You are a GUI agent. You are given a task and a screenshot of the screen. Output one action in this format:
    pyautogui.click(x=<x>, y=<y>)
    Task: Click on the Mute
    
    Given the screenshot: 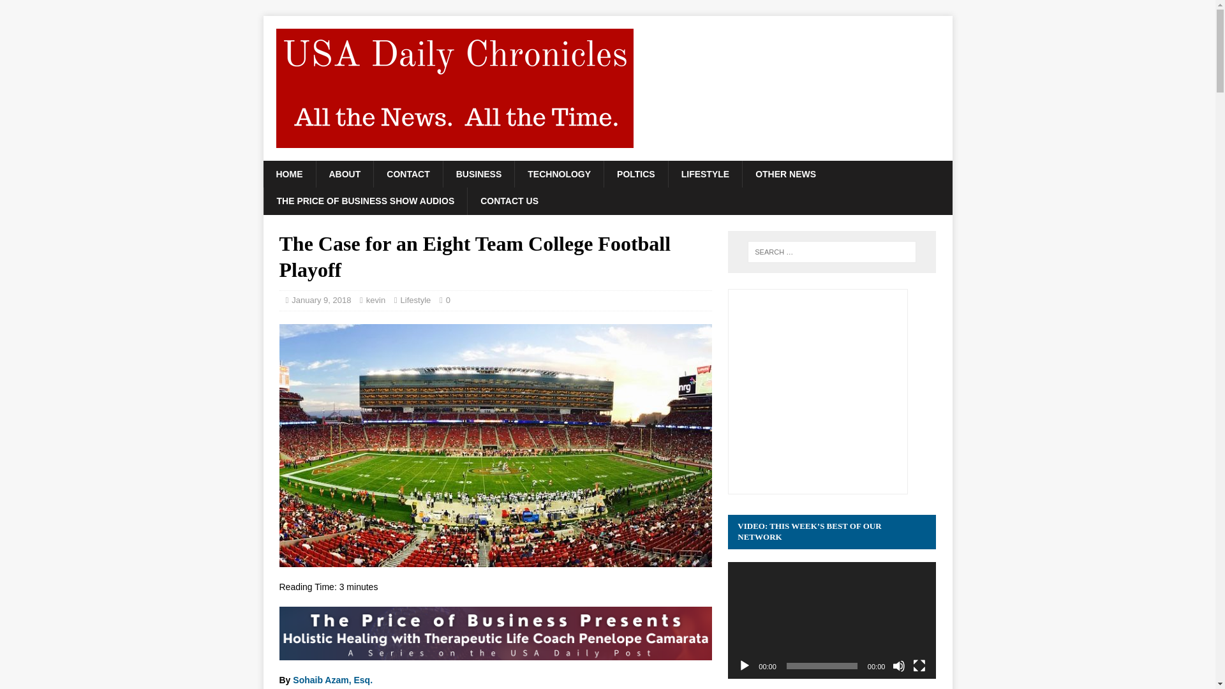 What is the action you would take?
    pyautogui.click(x=898, y=666)
    